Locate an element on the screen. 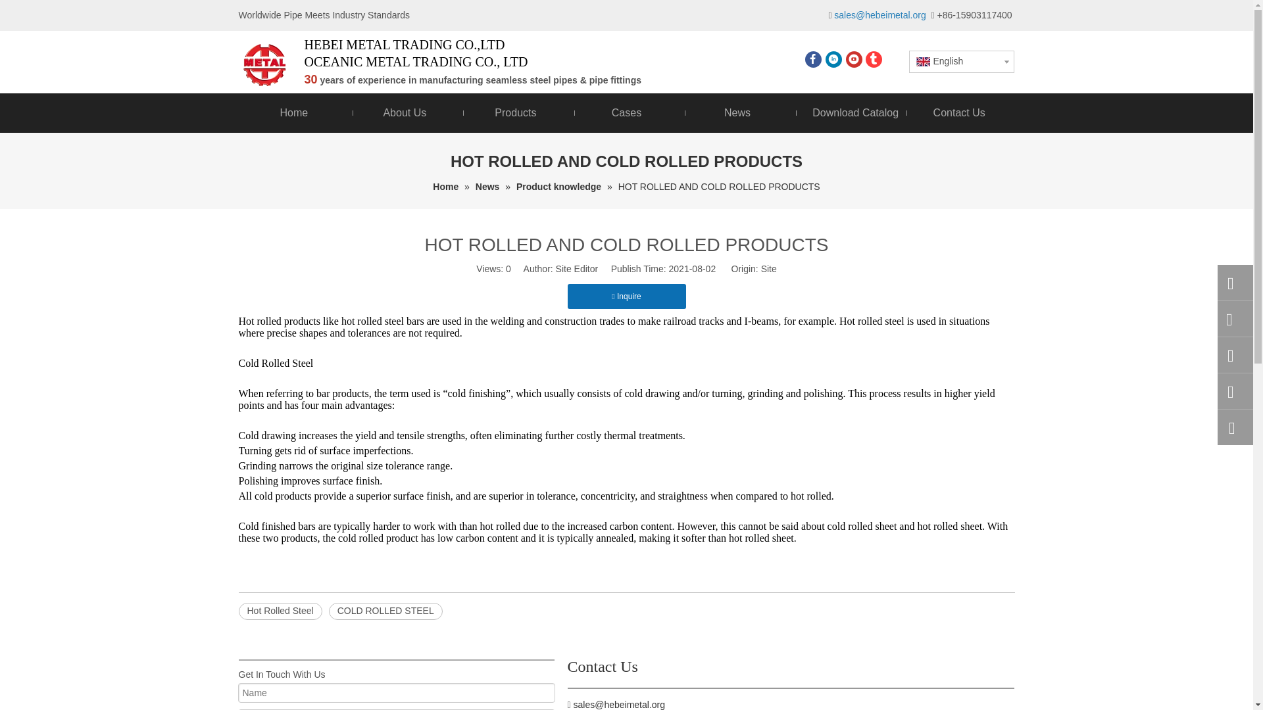 The width and height of the screenshot is (1263, 710). Site is located at coordinates (768, 268).